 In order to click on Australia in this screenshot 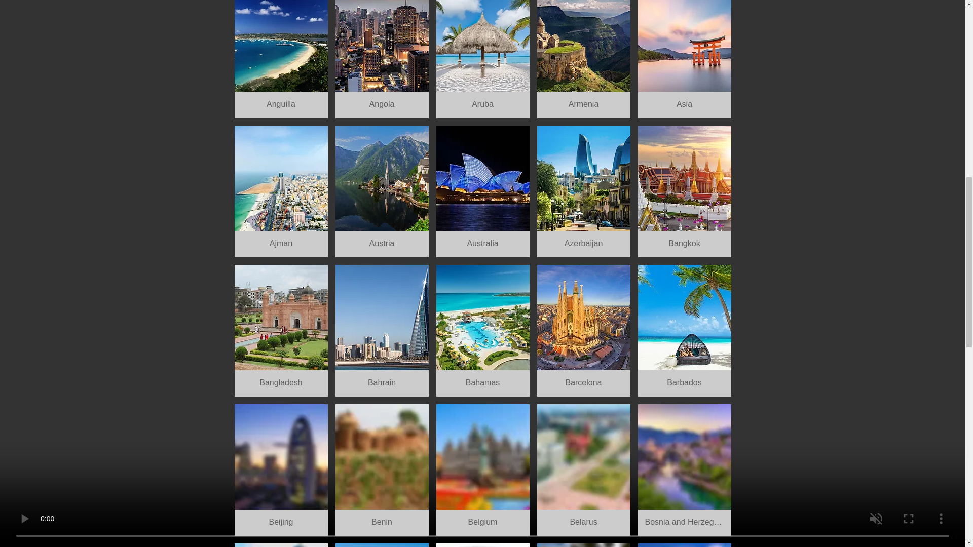, I will do `click(482, 191)`.